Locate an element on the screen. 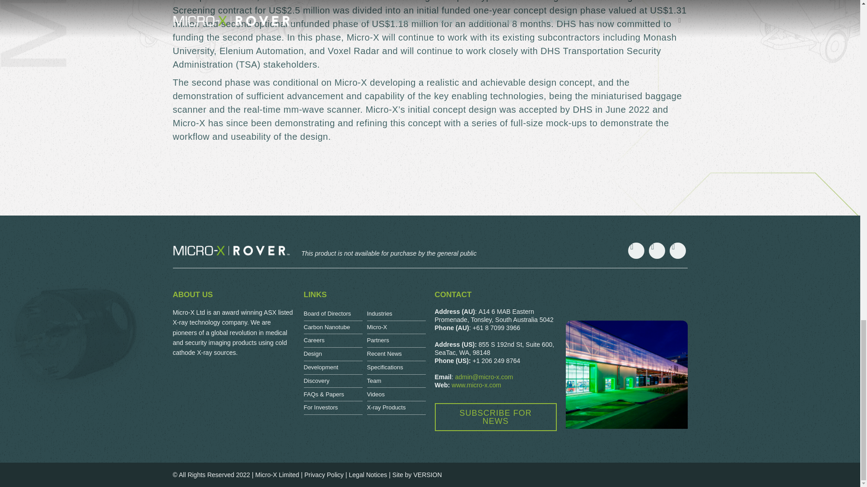 The image size is (867, 487). Privacy Policy is located at coordinates (323, 474).